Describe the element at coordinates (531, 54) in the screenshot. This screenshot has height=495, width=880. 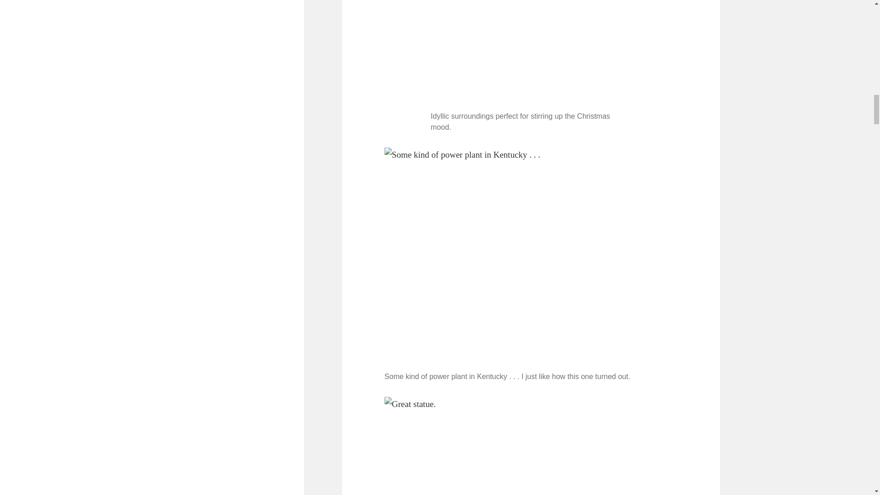
I see `Asheville 2009` at that location.